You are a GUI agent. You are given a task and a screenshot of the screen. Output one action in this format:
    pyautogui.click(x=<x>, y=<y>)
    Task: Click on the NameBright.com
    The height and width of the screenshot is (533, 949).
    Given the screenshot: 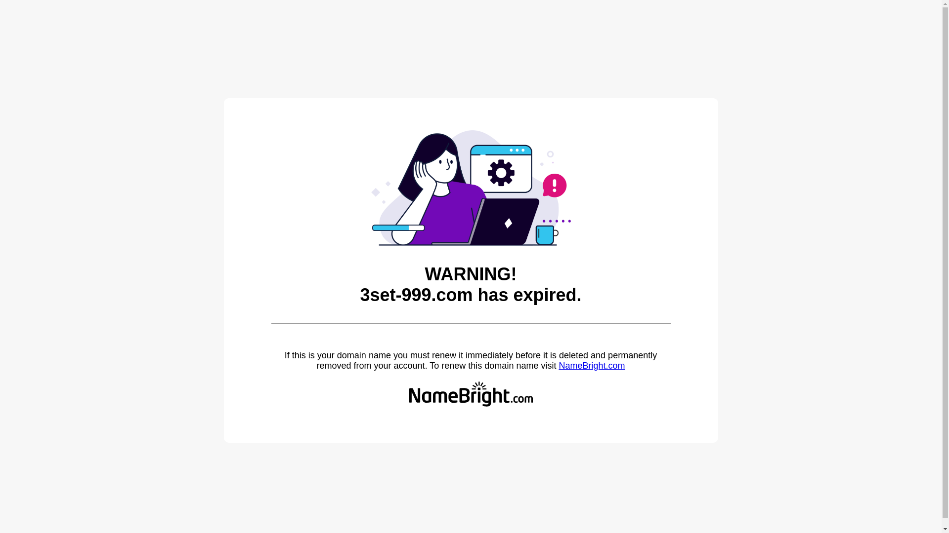 What is the action you would take?
    pyautogui.click(x=592, y=366)
    